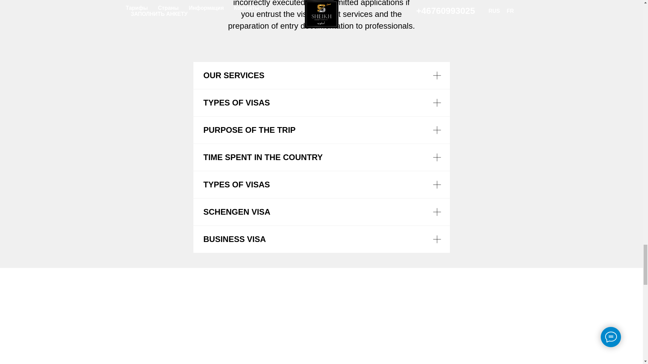 This screenshot has height=364, width=648. Describe the element at coordinates (321, 157) in the screenshot. I see `TIME SPENT IN THE COUNTRY` at that location.